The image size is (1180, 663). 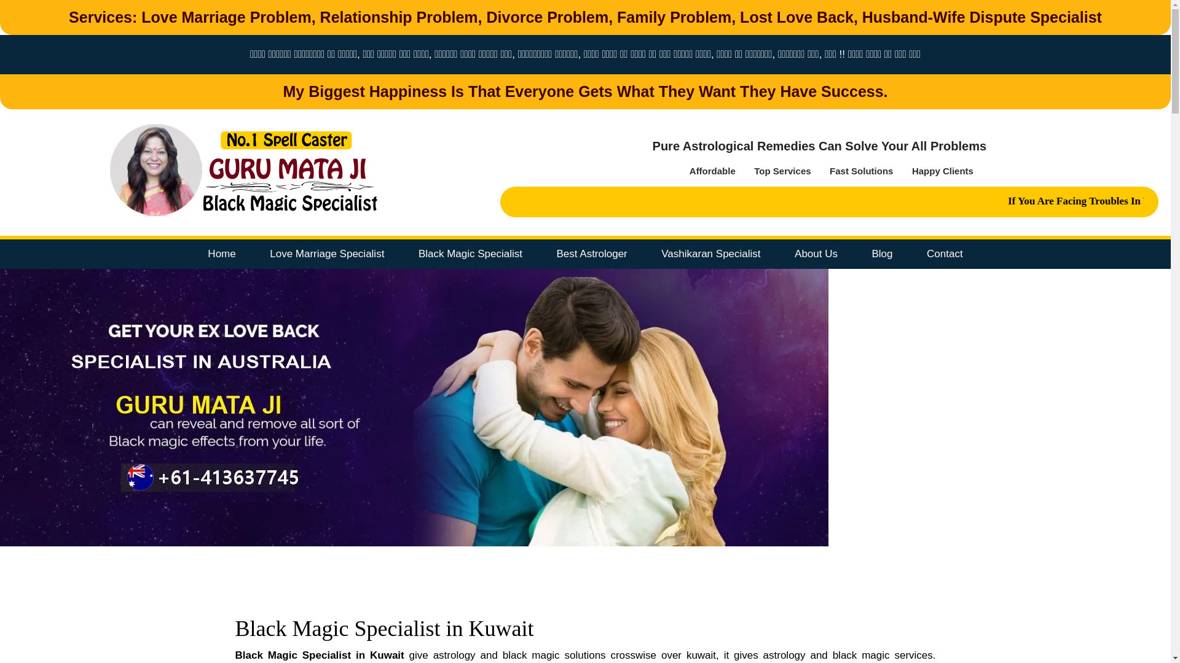 What do you see at coordinates (816, 254) in the screenshot?
I see `About Us` at bounding box center [816, 254].